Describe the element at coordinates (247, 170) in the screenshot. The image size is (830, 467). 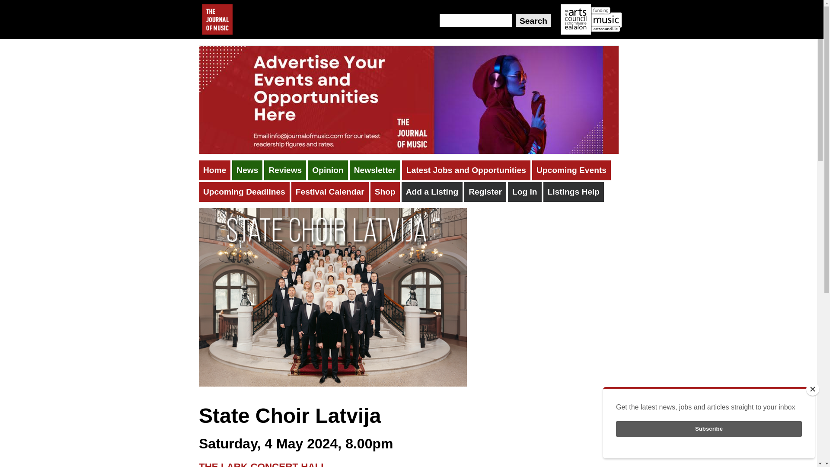
I see `News` at that location.